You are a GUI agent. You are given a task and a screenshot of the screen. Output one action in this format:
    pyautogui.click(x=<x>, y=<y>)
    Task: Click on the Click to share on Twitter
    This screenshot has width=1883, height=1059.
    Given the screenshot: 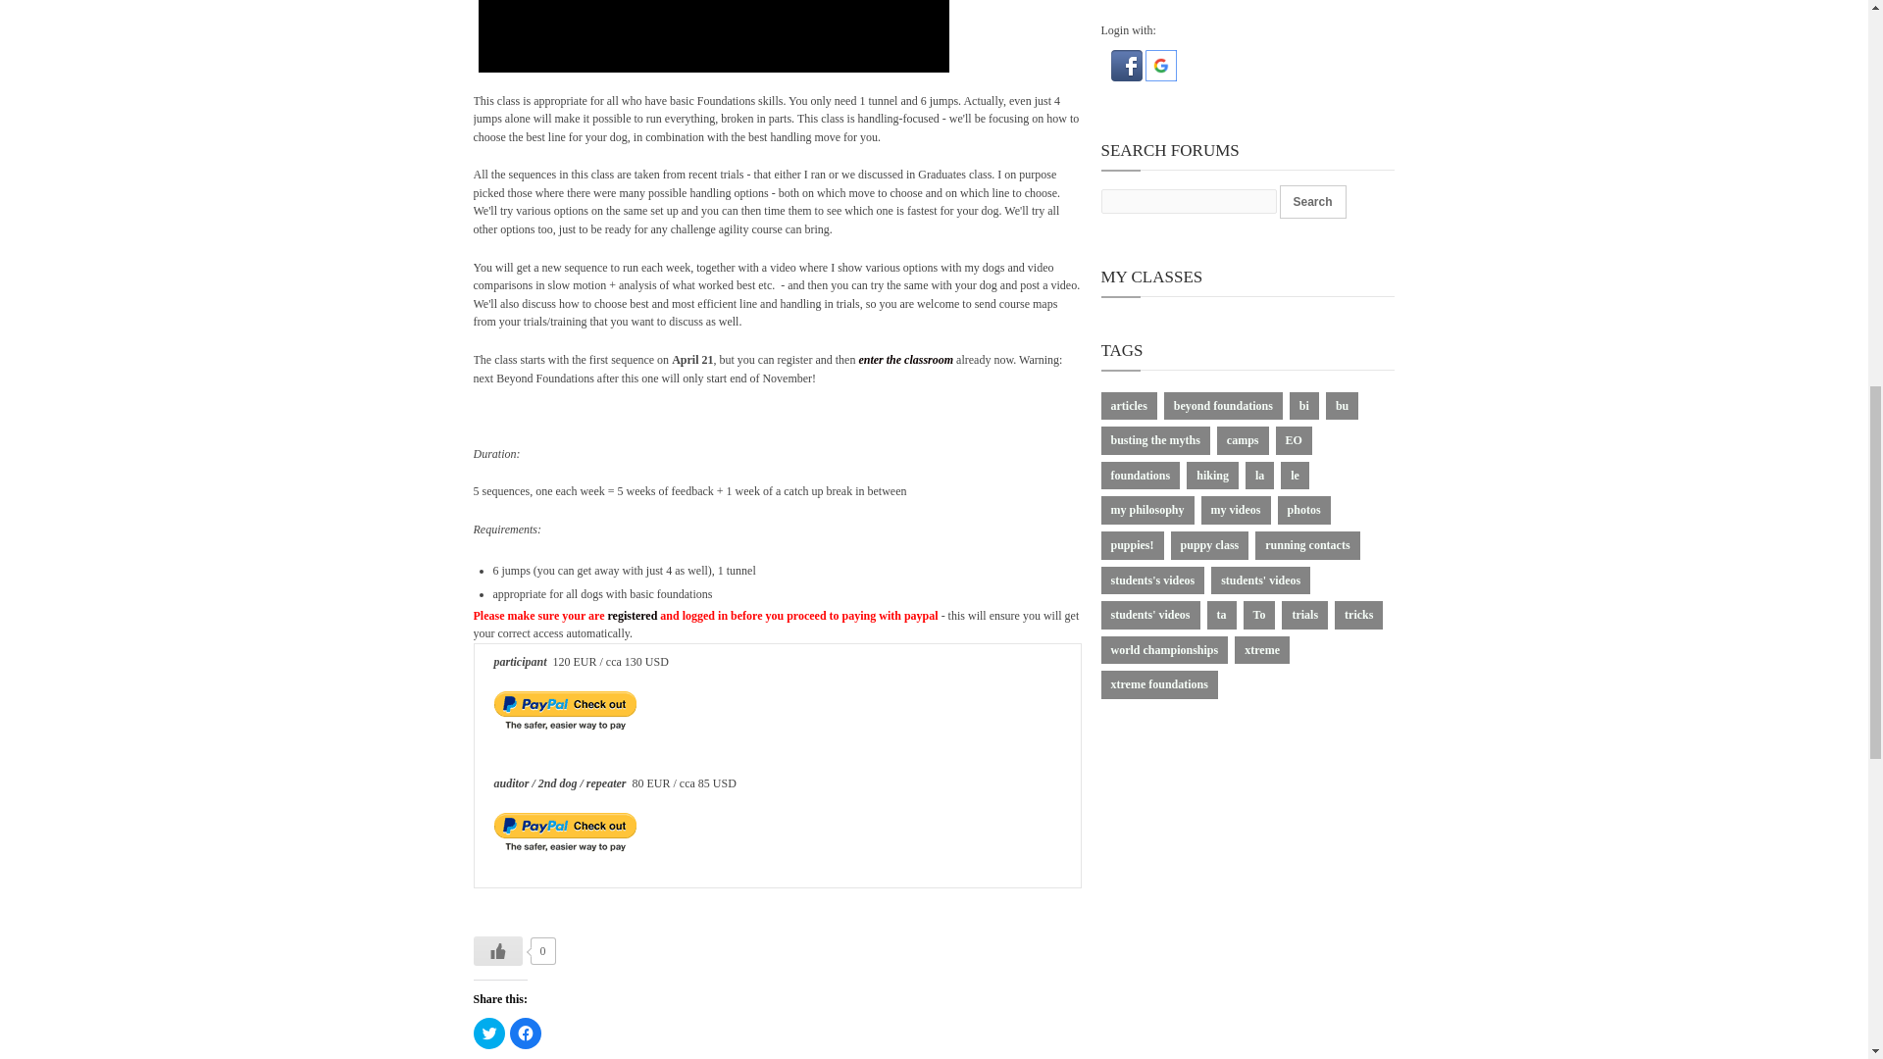 What is the action you would take?
    pyautogui.click(x=488, y=1034)
    